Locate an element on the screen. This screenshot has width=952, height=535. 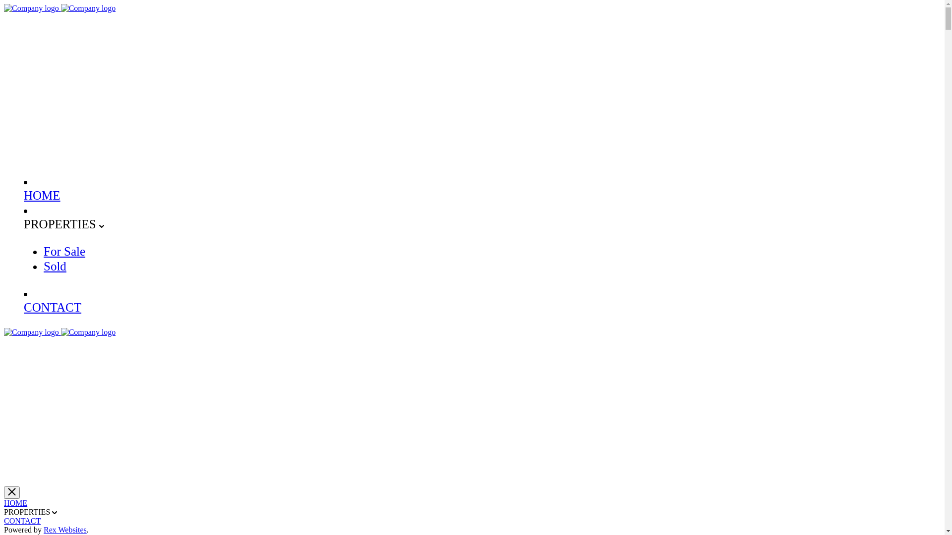
Sold is located at coordinates (55, 267).